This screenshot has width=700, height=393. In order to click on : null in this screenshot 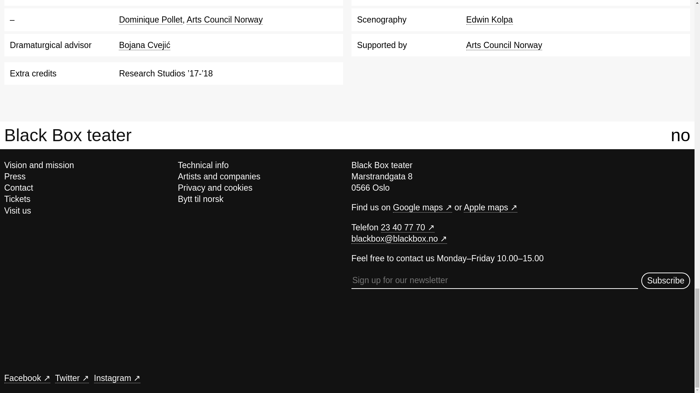, I will do `click(407, 228)`.